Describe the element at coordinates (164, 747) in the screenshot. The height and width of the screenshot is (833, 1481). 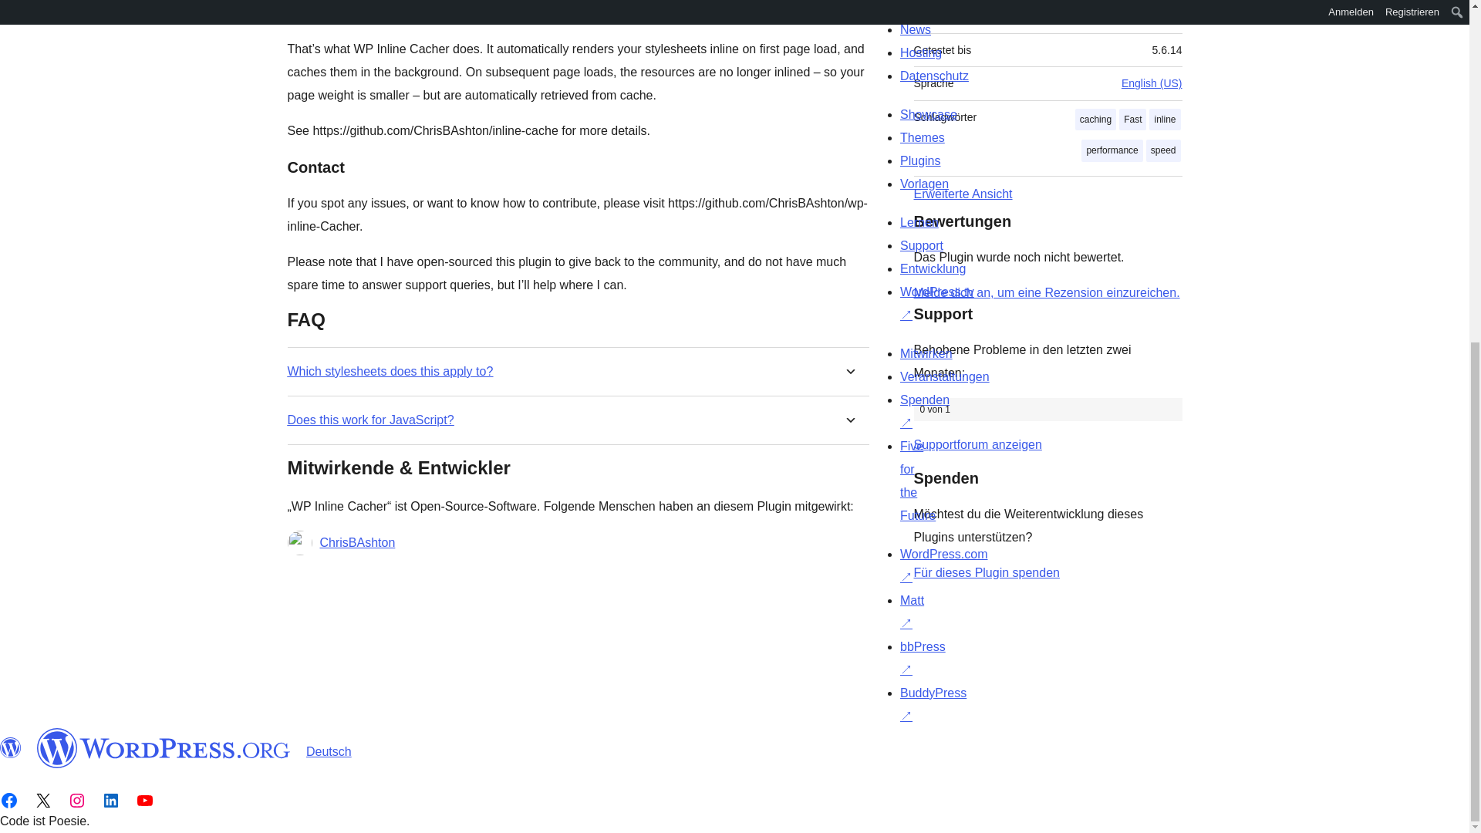
I see `WordPress.org` at that location.